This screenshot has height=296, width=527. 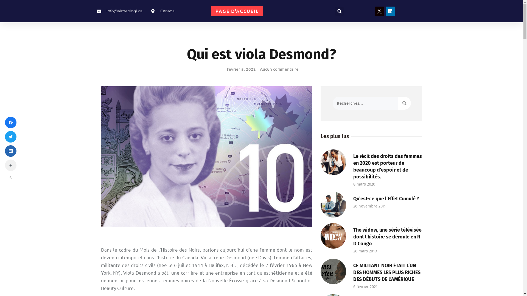 What do you see at coordinates (278, 69) in the screenshot?
I see `Aucun commentaire` at bounding box center [278, 69].